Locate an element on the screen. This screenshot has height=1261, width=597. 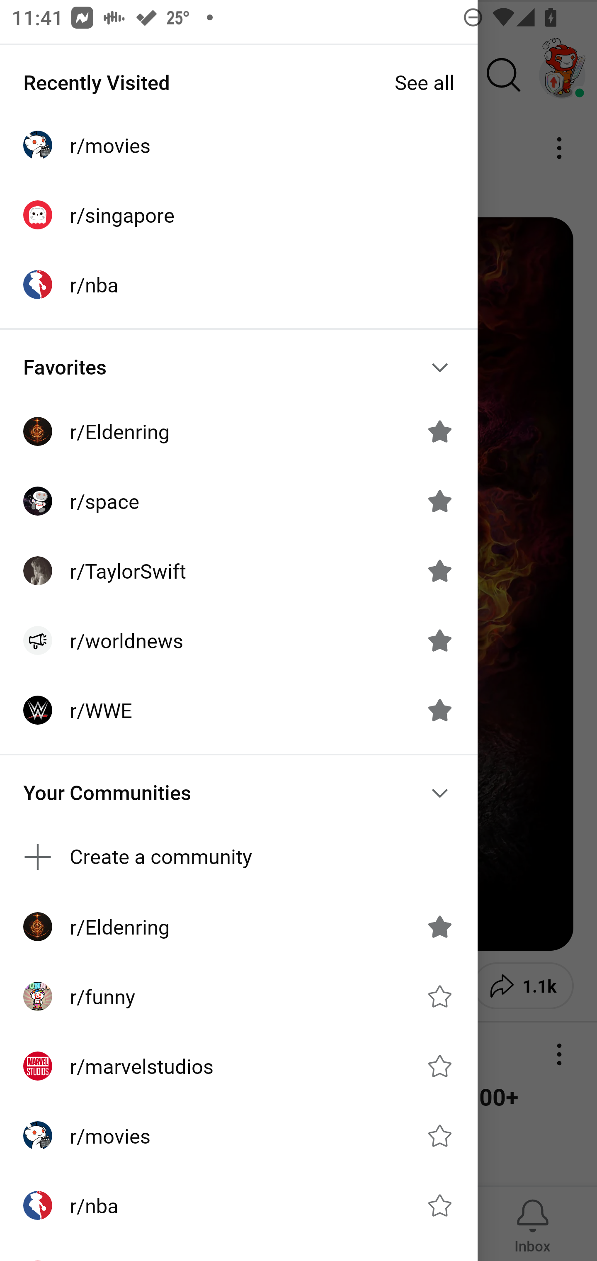
r/funny Favorite r/funny is located at coordinates (239, 996).